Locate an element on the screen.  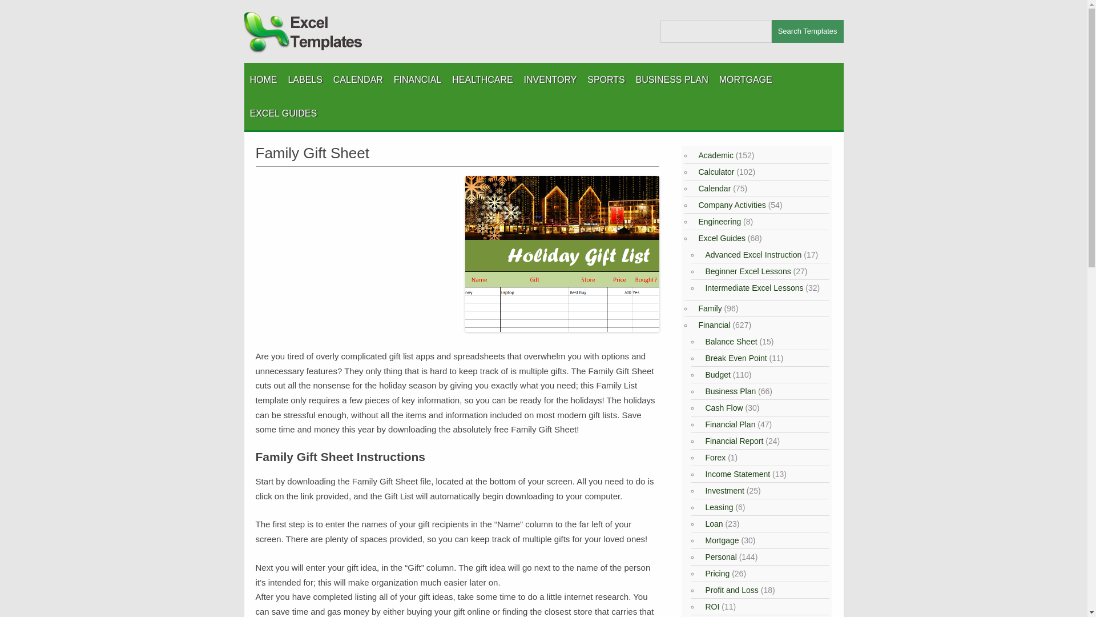
MORTGAGE is located at coordinates (746, 79).